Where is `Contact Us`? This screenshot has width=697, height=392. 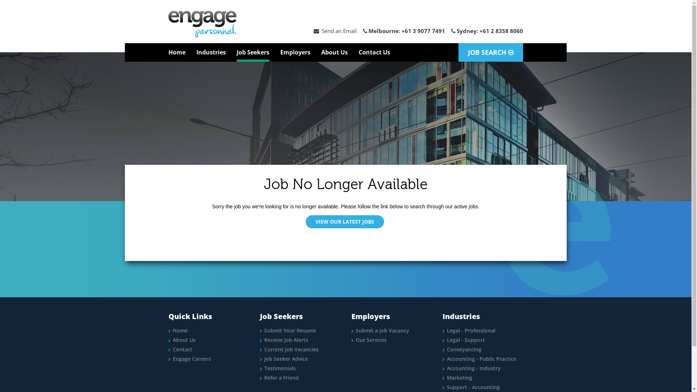
Contact Us is located at coordinates (374, 52).